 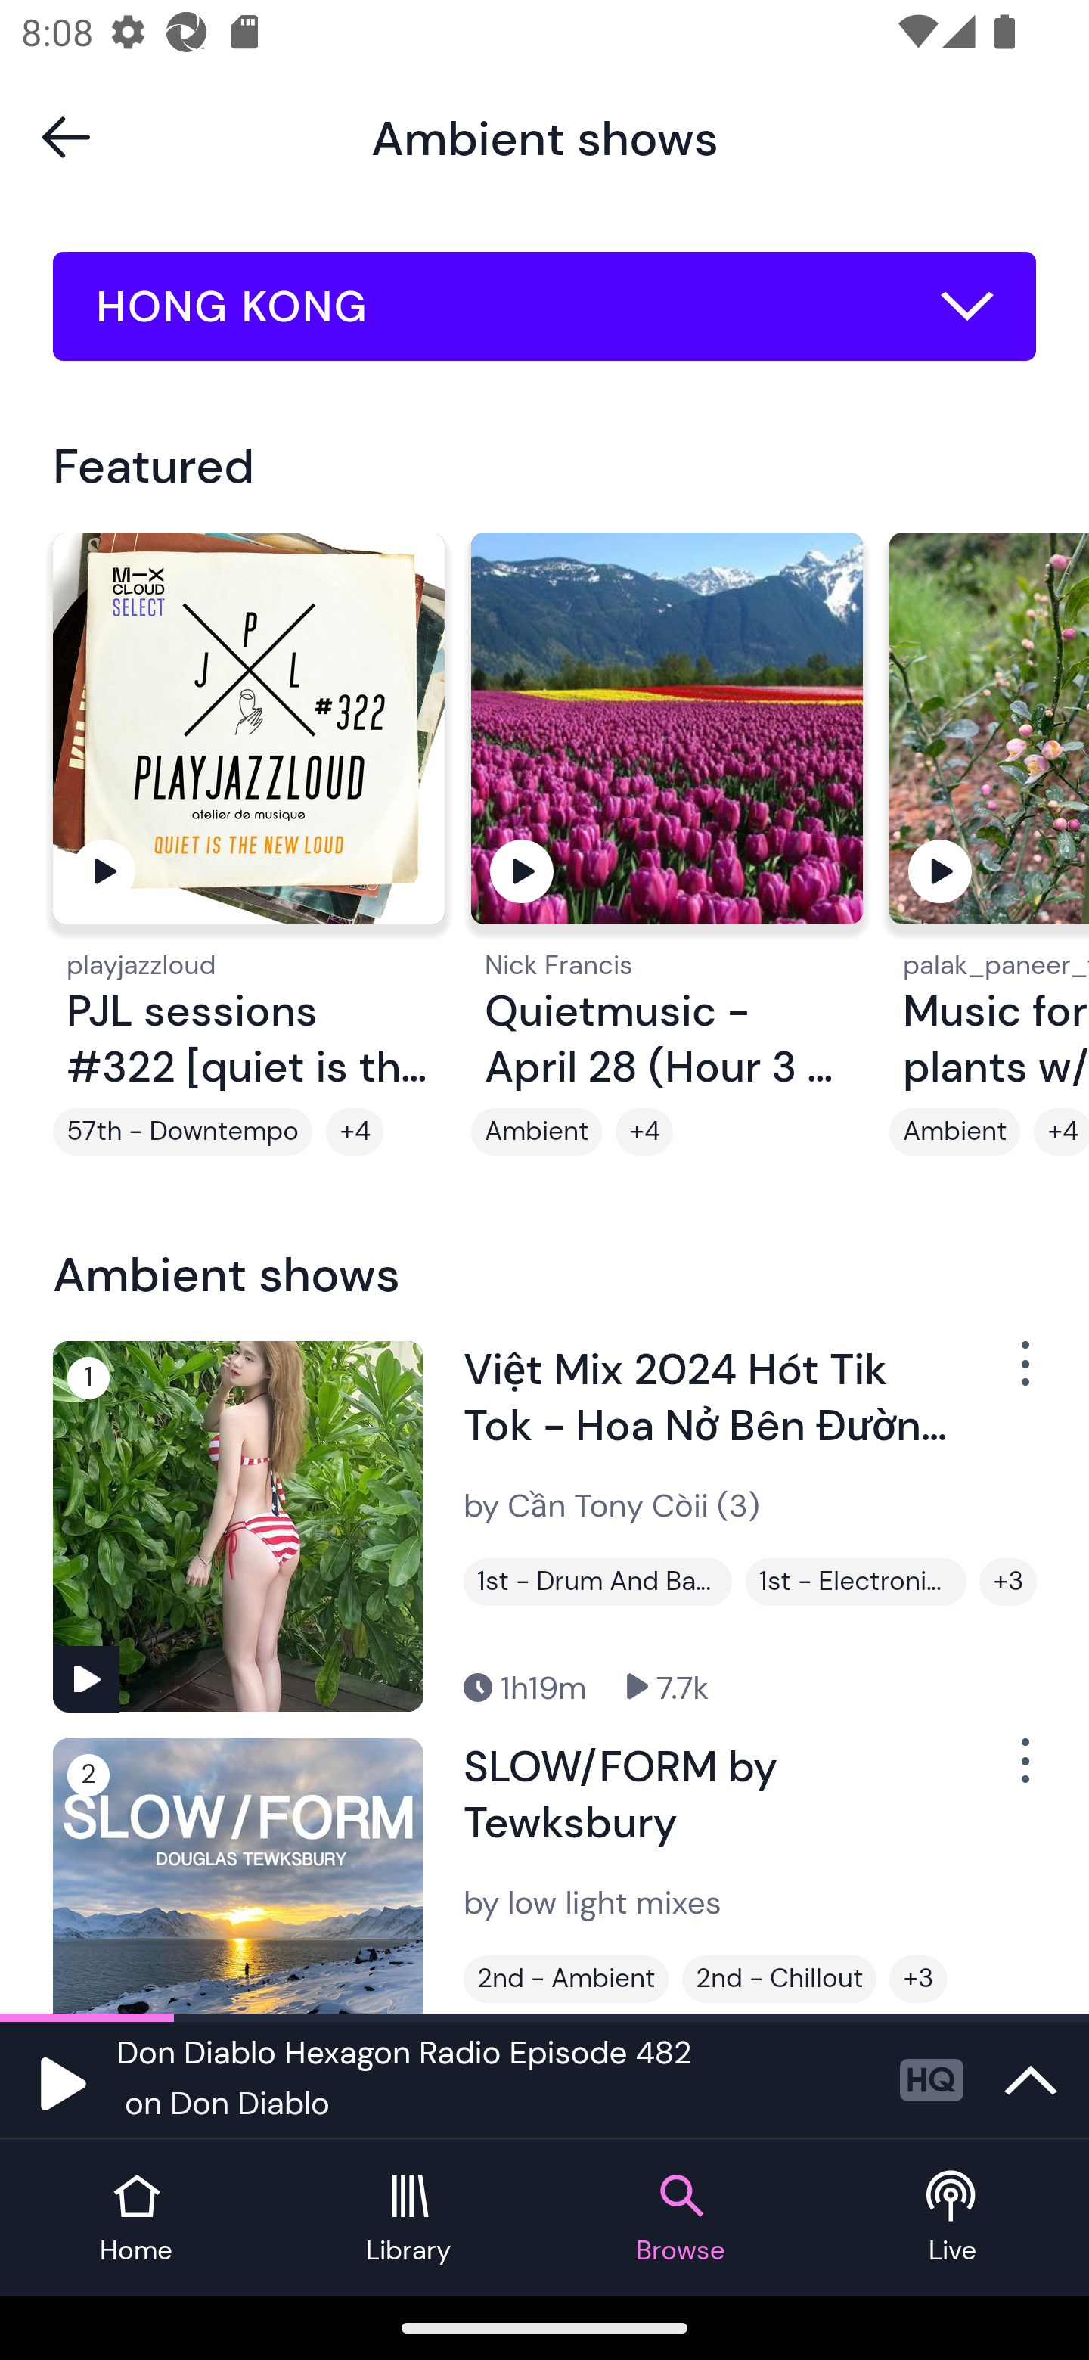 I want to click on Ambient, so click(x=954, y=1132).